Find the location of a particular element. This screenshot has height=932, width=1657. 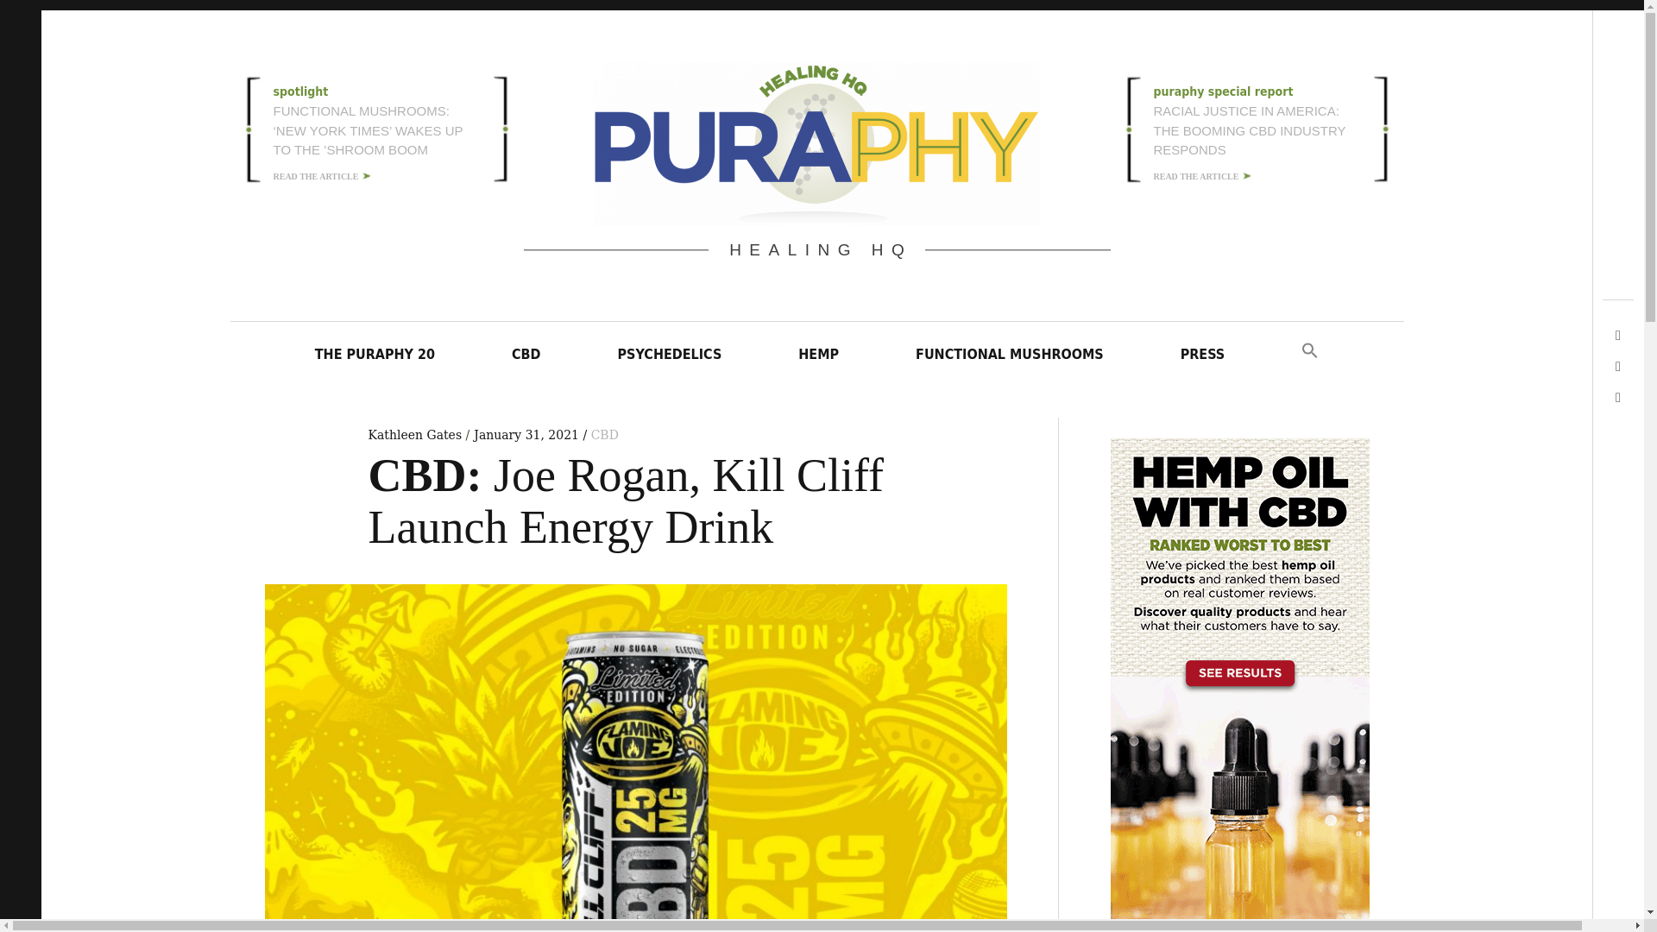

THE PURAPHY 20 is located at coordinates (375, 354).